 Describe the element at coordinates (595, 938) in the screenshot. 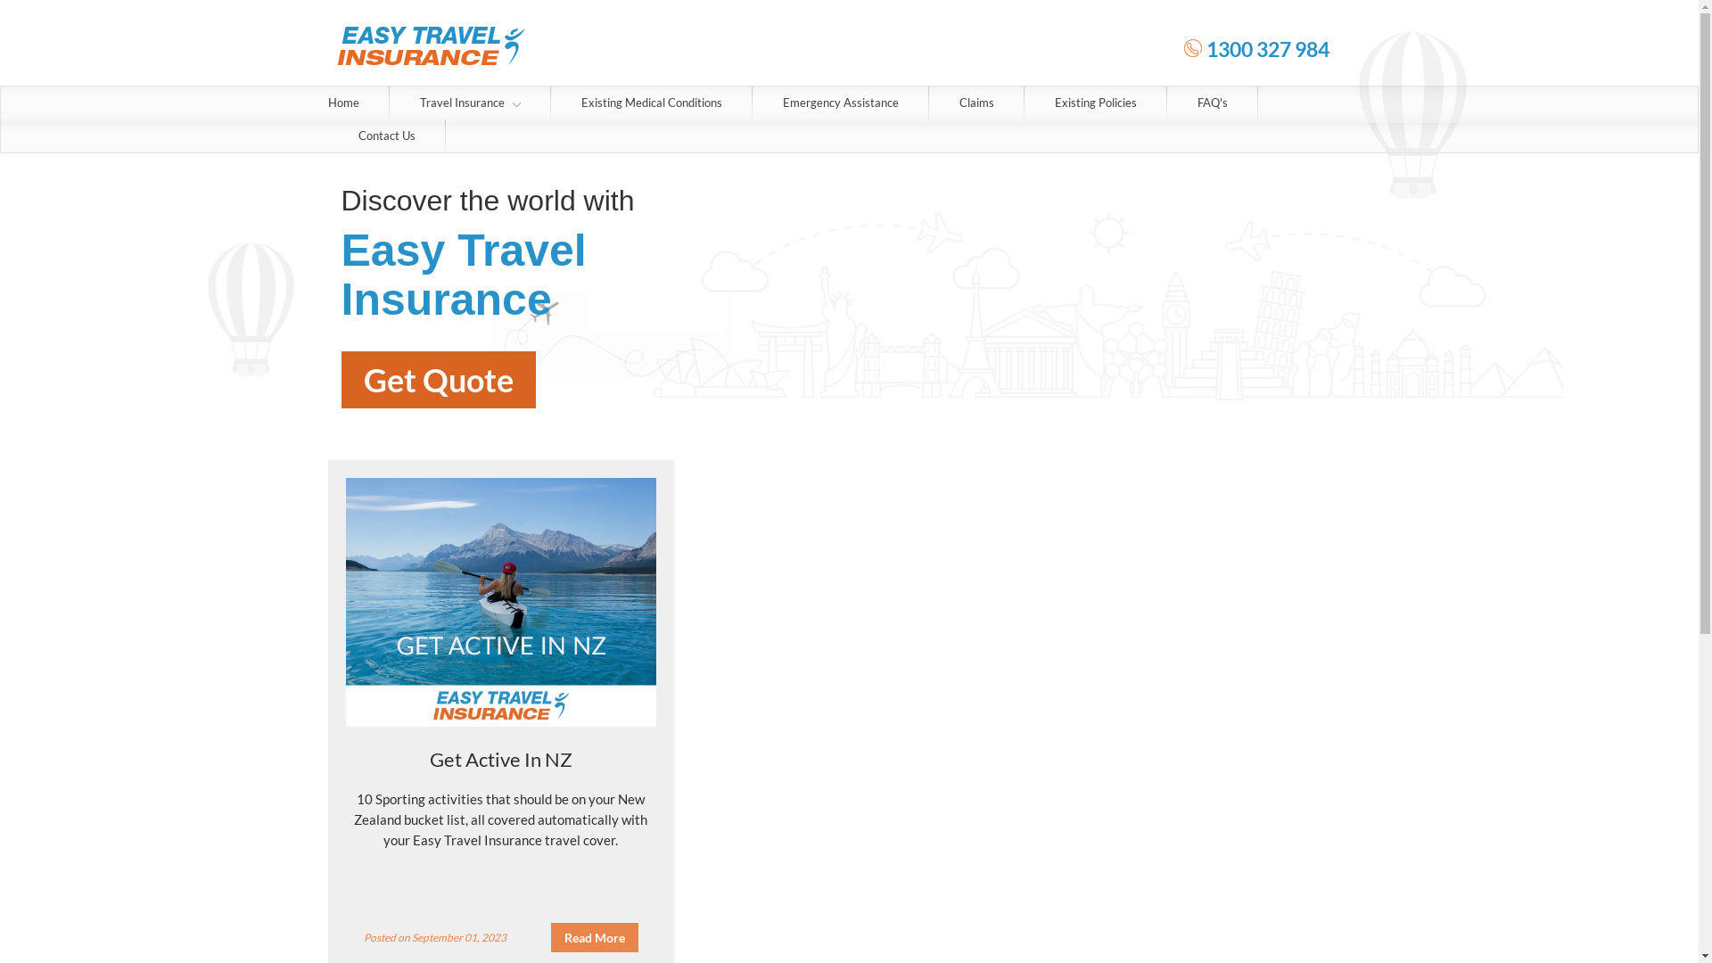

I see `read more` at that location.